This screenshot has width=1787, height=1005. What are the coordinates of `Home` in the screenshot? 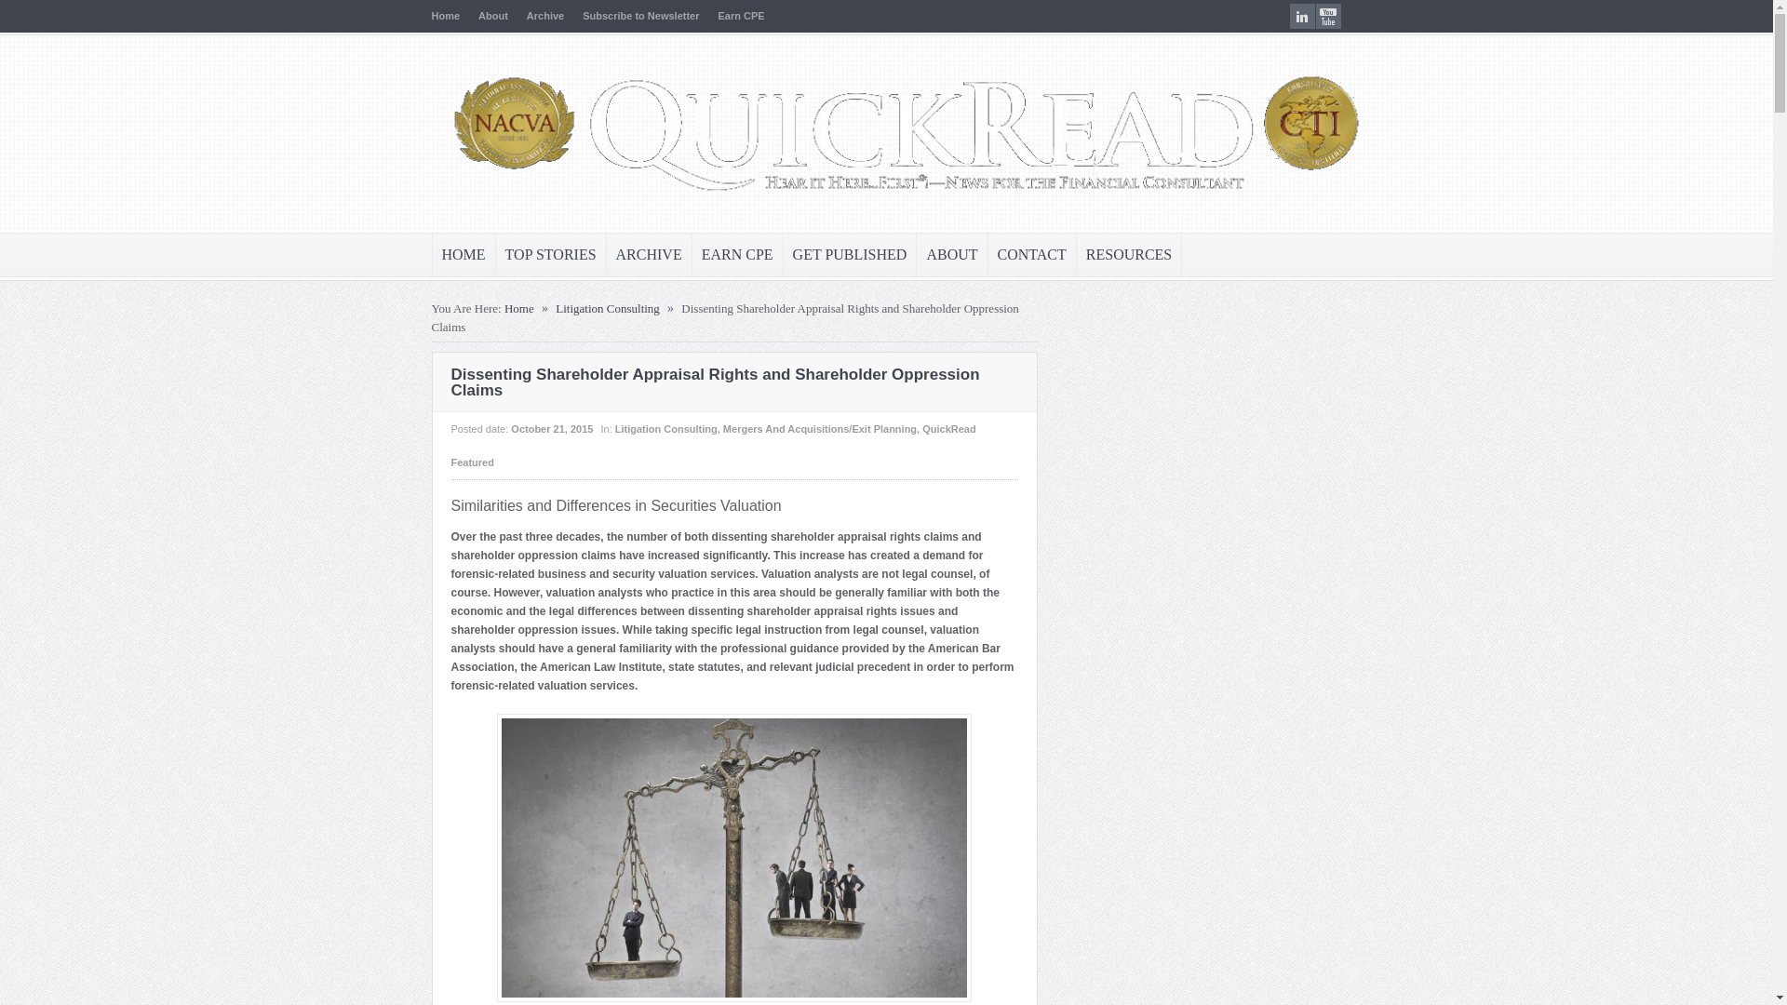 It's located at (447, 15).